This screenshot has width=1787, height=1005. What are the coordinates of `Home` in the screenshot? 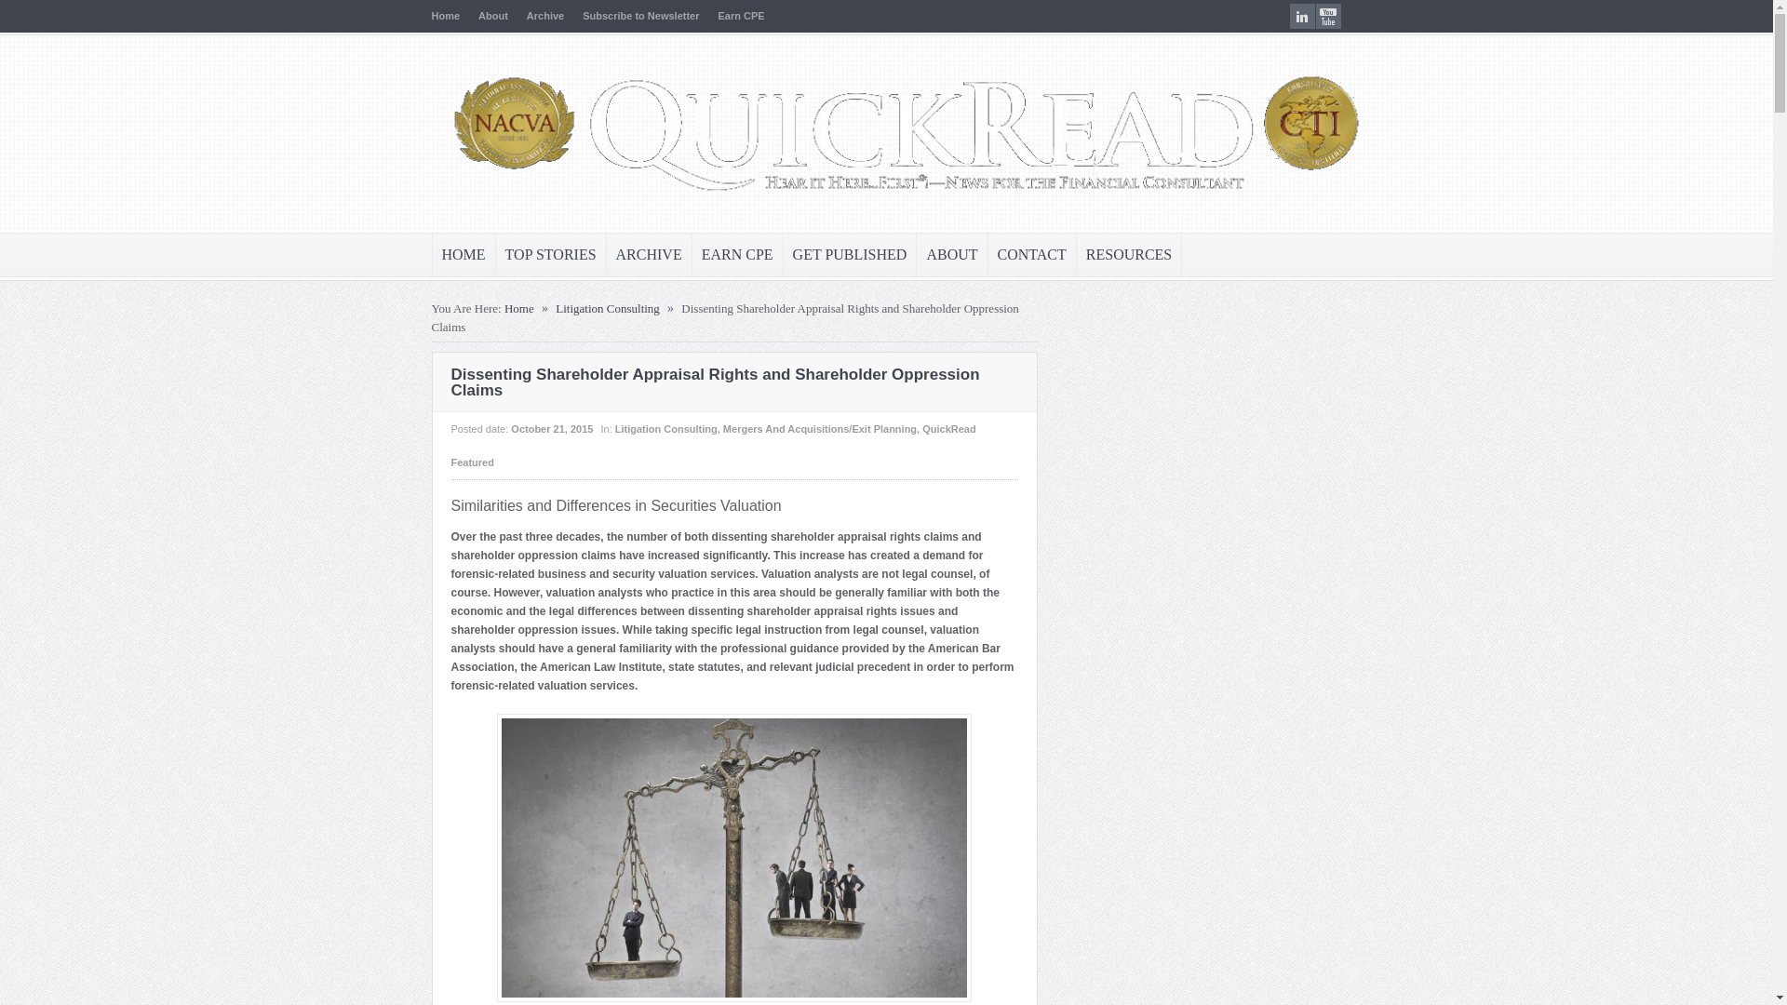 It's located at (447, 15).